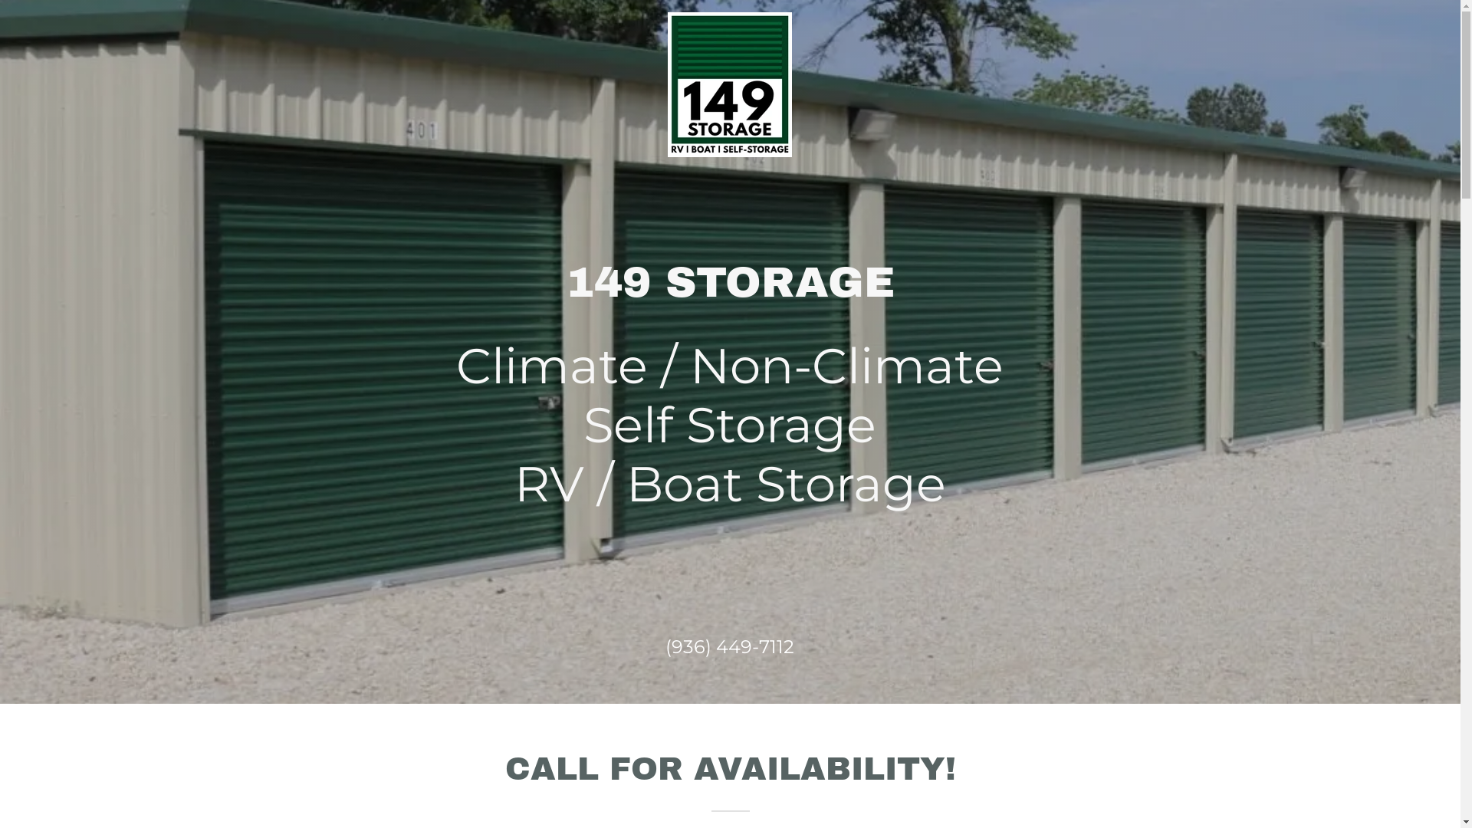  What do you see at coordinates (730, 647) in the screenshot?
I see `(936) 449-7112` at bounding box center [730, 647].